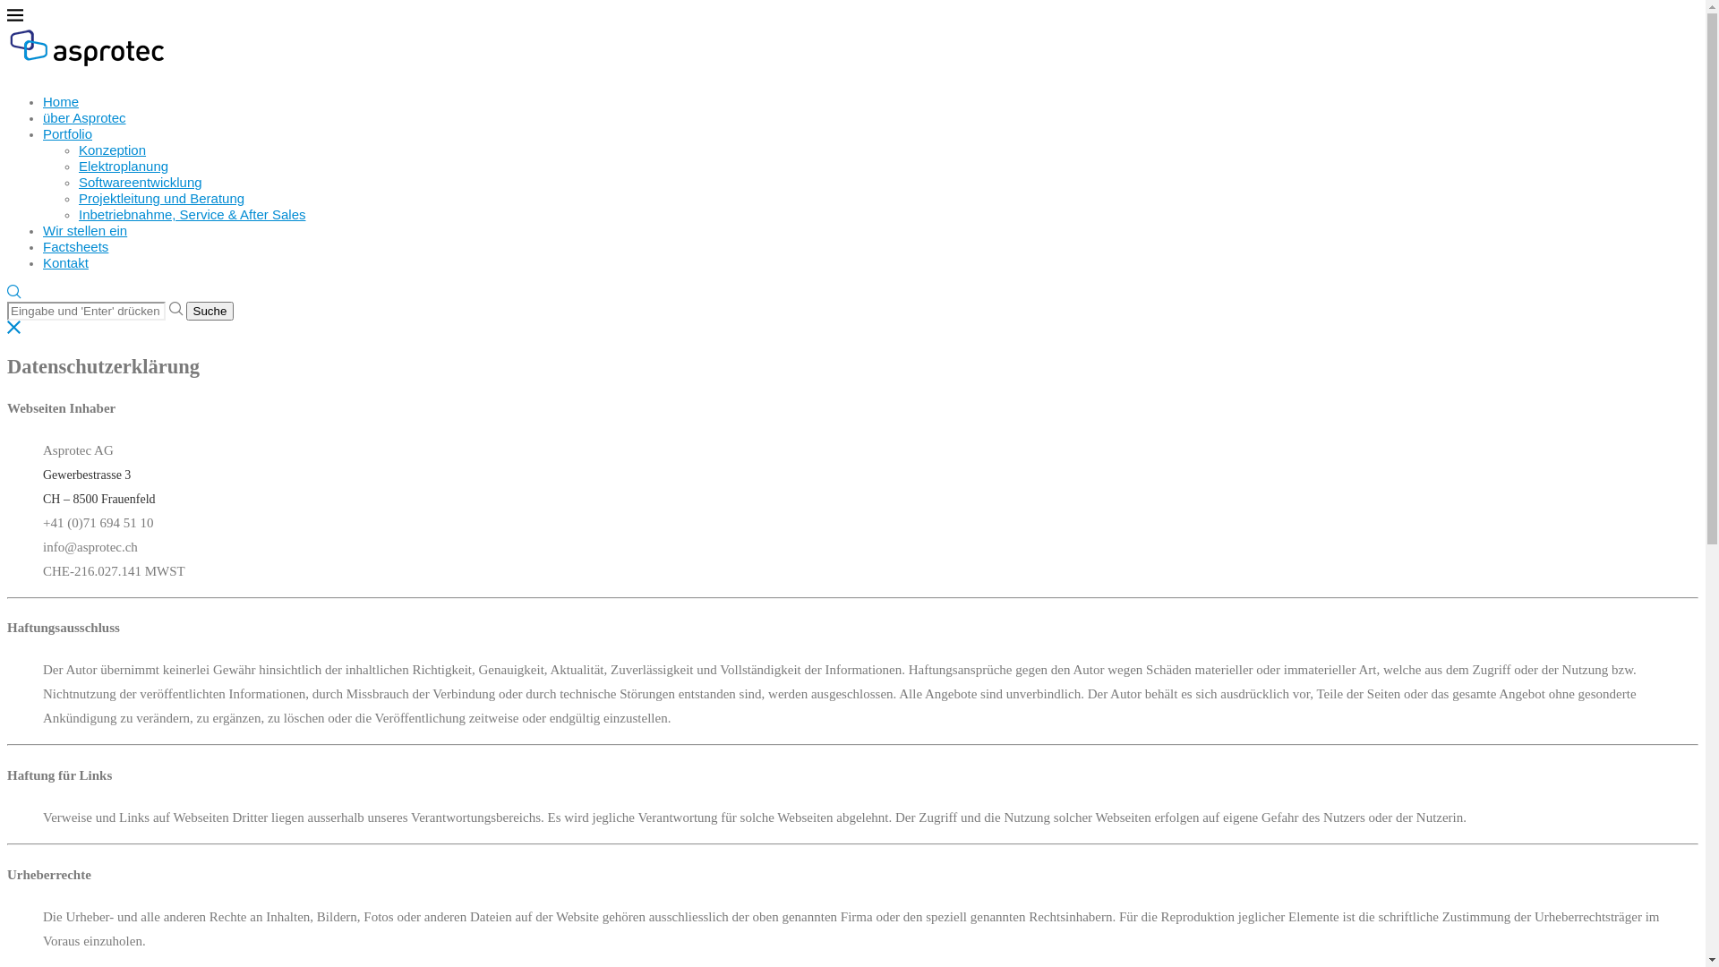  Describe the element at coordinates (61, 102) in the screenshot. I see `Home` at that location.